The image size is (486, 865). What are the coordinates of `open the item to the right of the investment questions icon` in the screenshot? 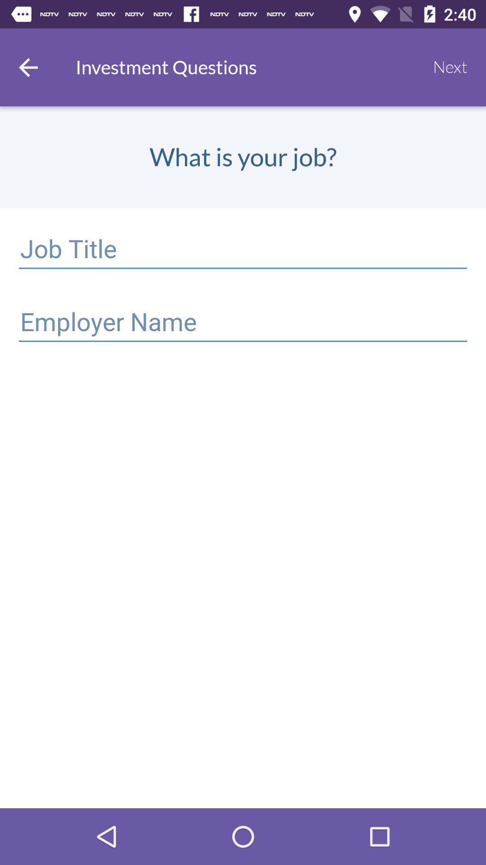 It's located at (450, 67).